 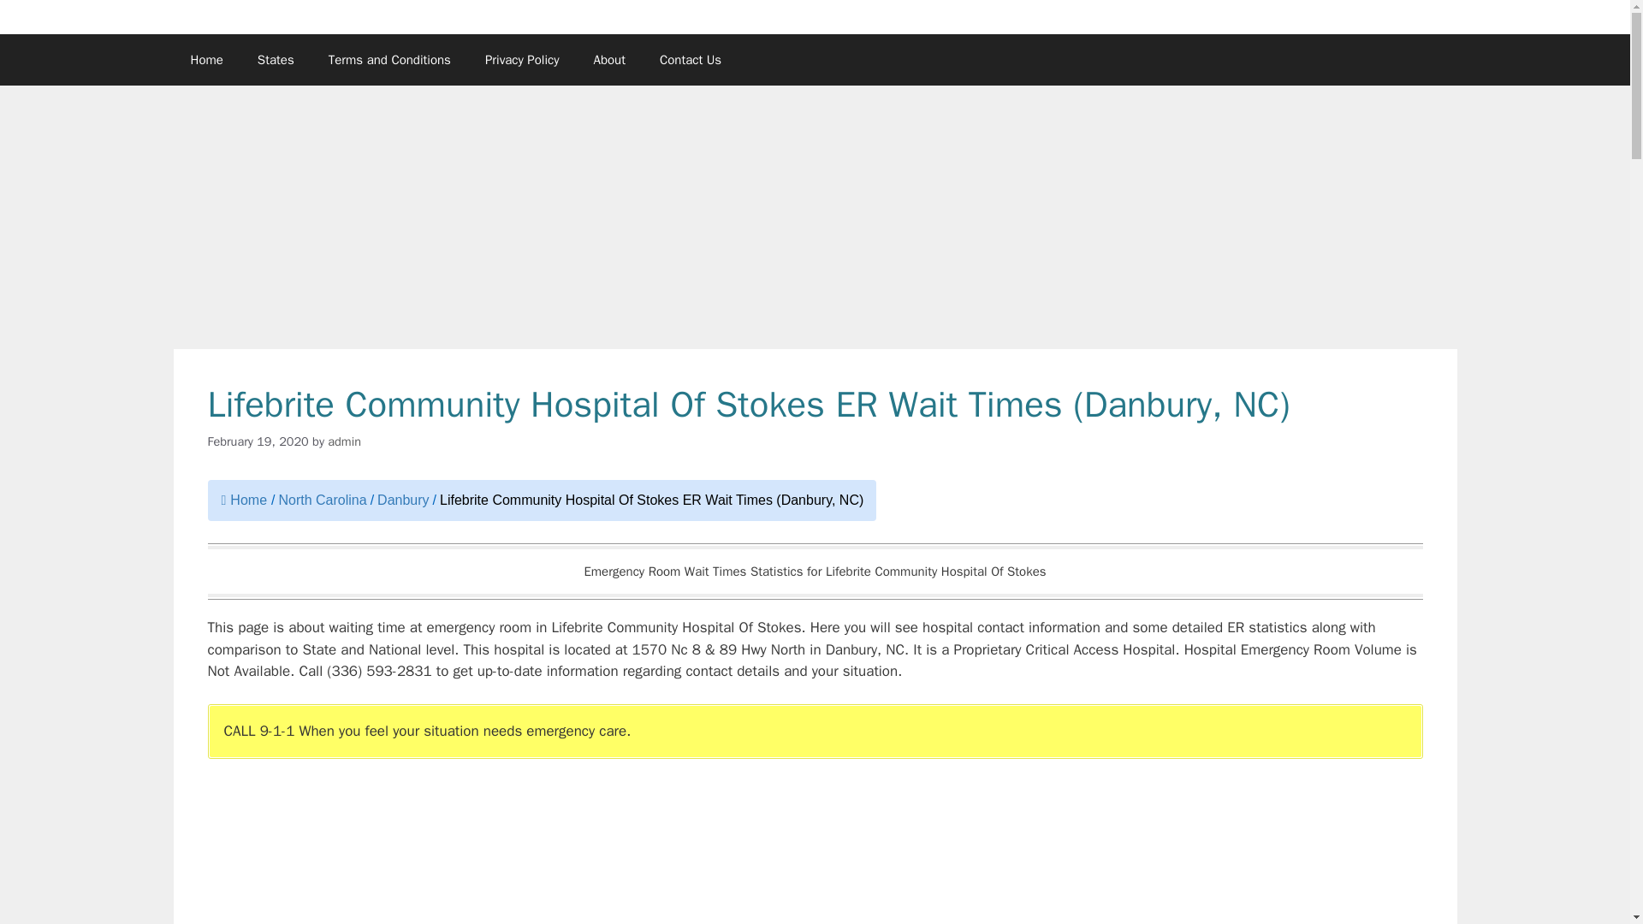 I want to click on North Carolina, so click(x=322, y=500).